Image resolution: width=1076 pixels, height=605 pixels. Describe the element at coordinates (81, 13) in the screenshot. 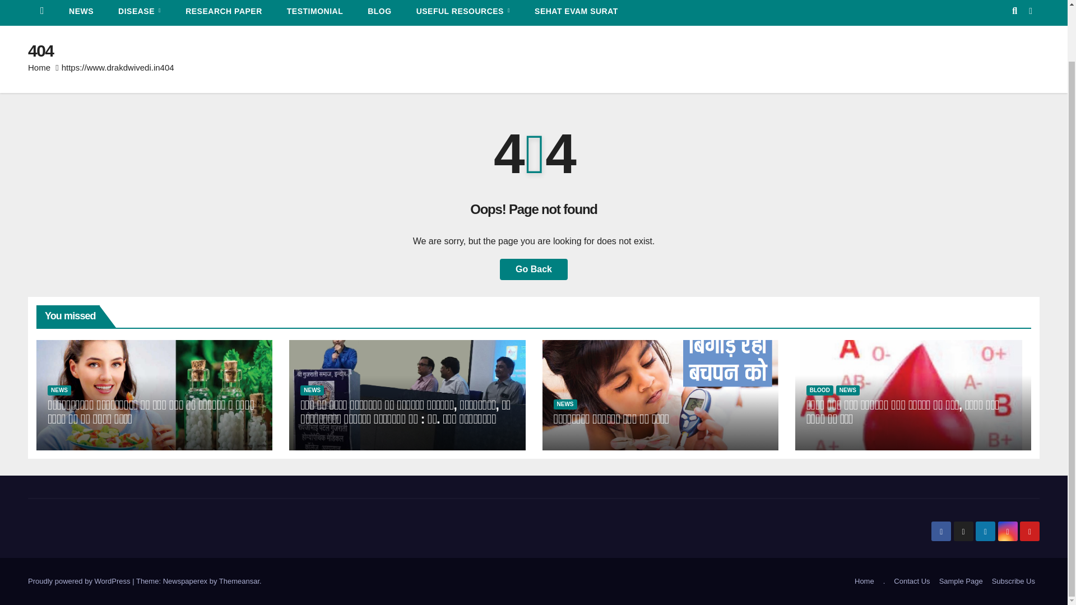

I see `NEWS` at that location.